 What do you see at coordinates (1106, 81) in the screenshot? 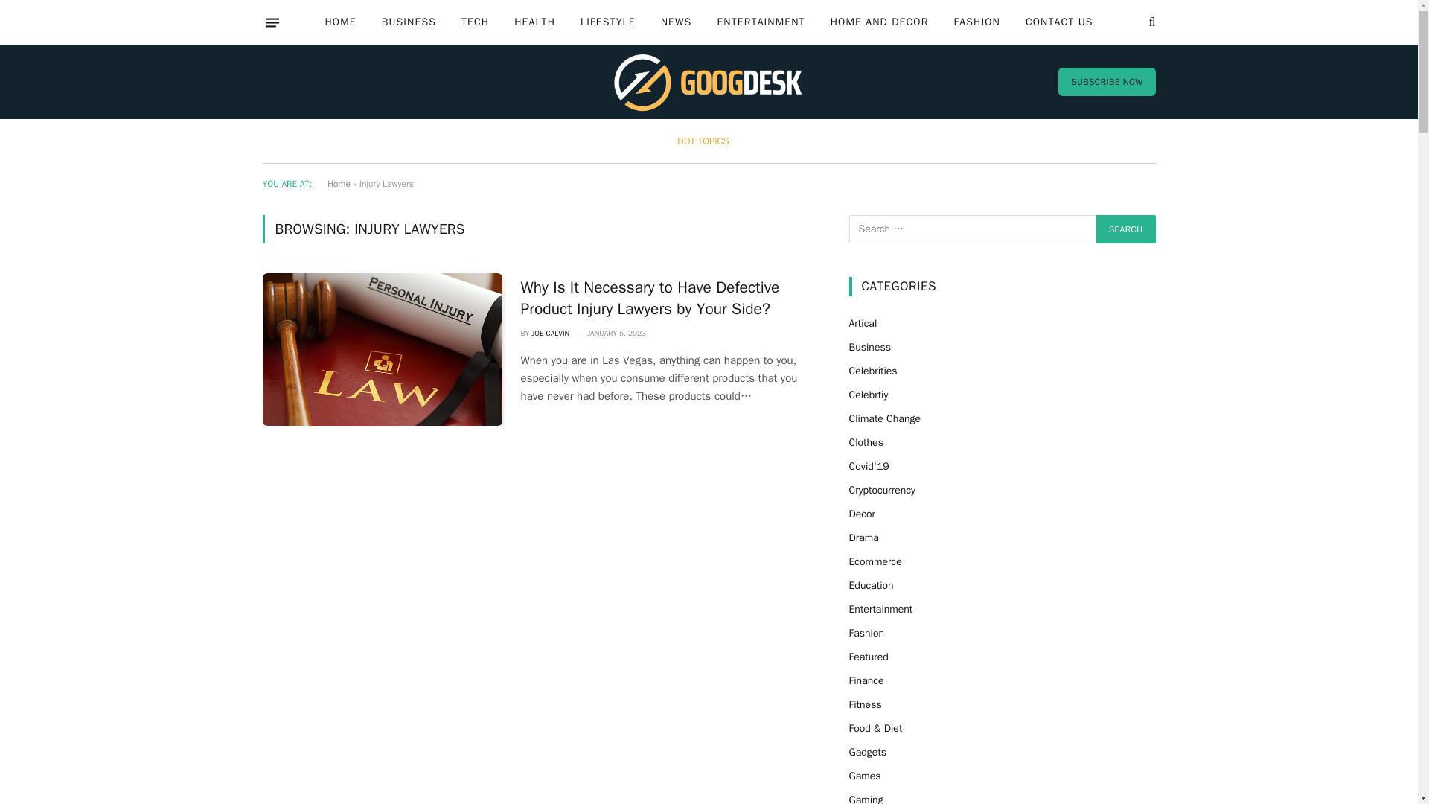
I see `SUBSCRIBE NOW` at bounding box center [1106, 81].